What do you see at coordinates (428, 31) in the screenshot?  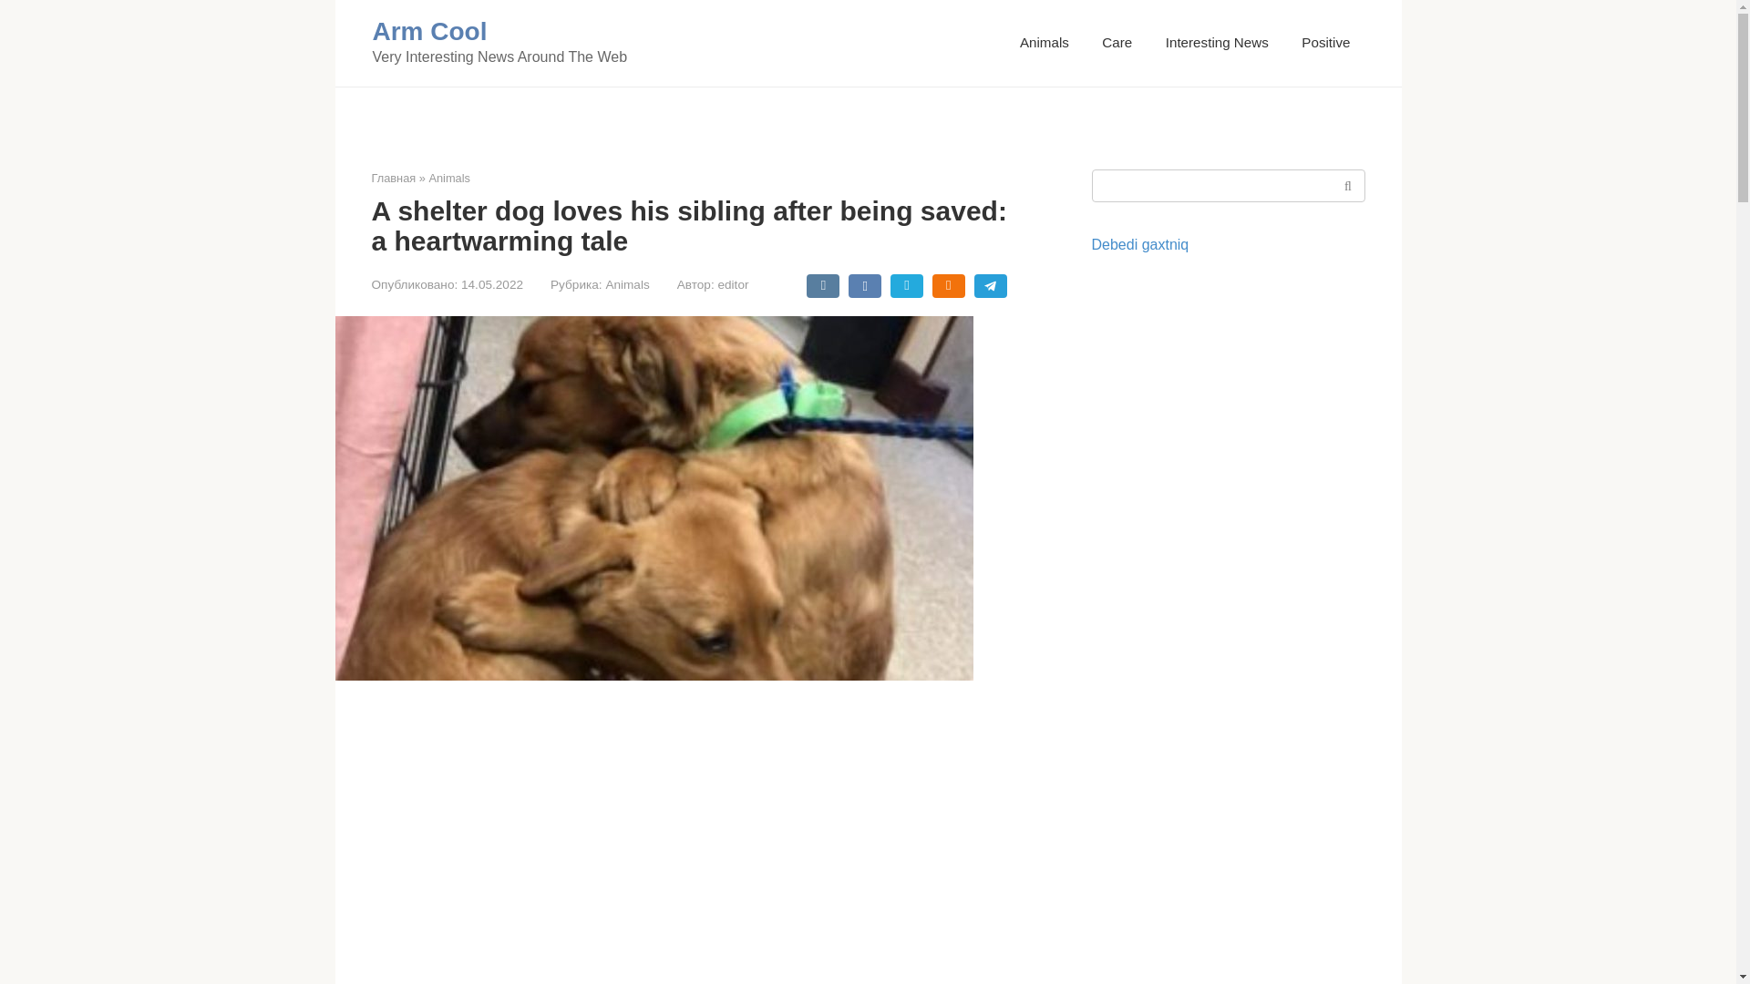 I see `Arm Cool` at bounding box center [428, 31].